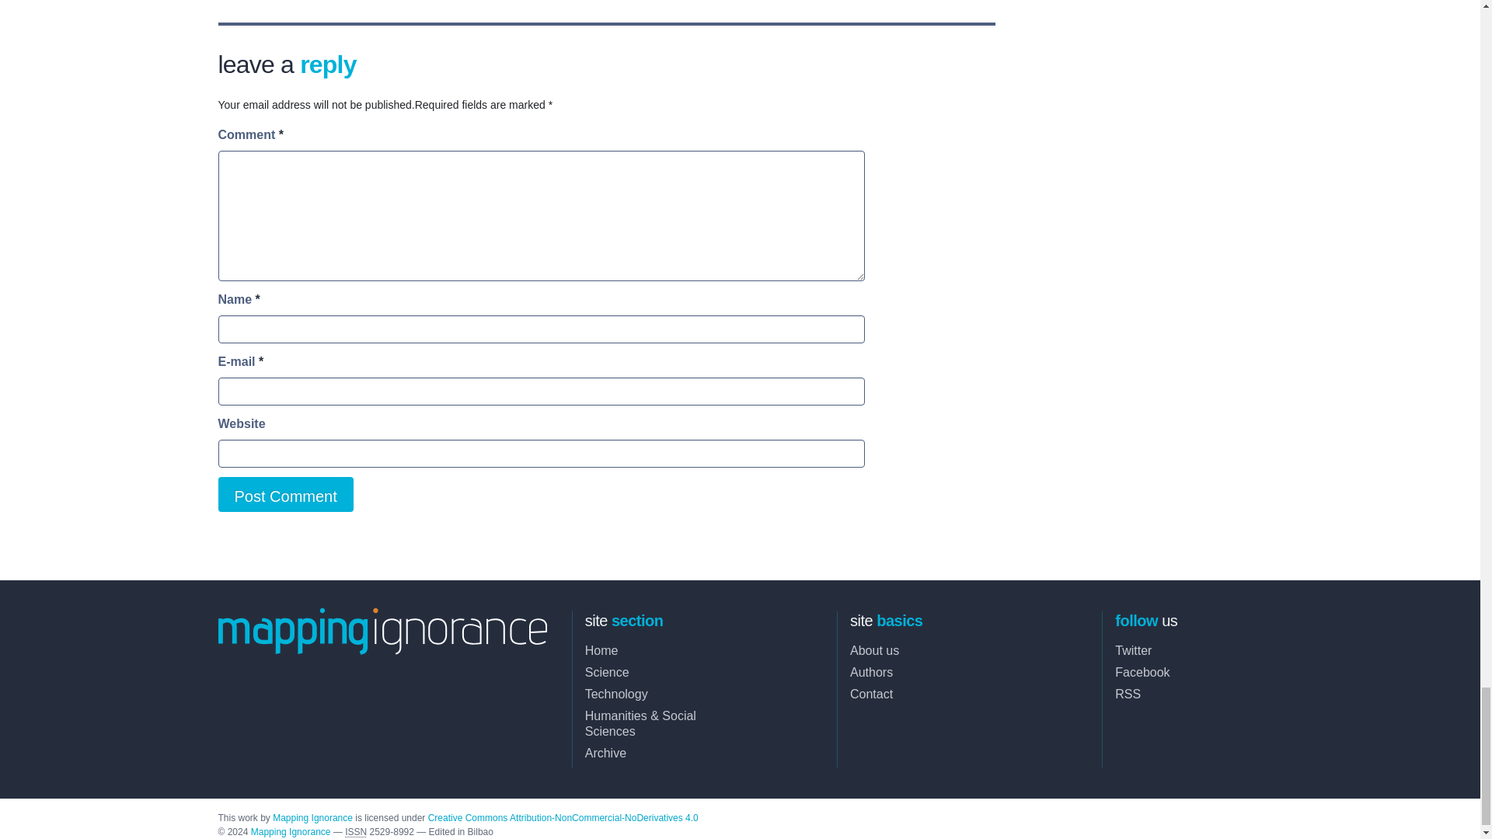 The image size is (1492, 839). I want to click on Post Comment, so click(284, 494).